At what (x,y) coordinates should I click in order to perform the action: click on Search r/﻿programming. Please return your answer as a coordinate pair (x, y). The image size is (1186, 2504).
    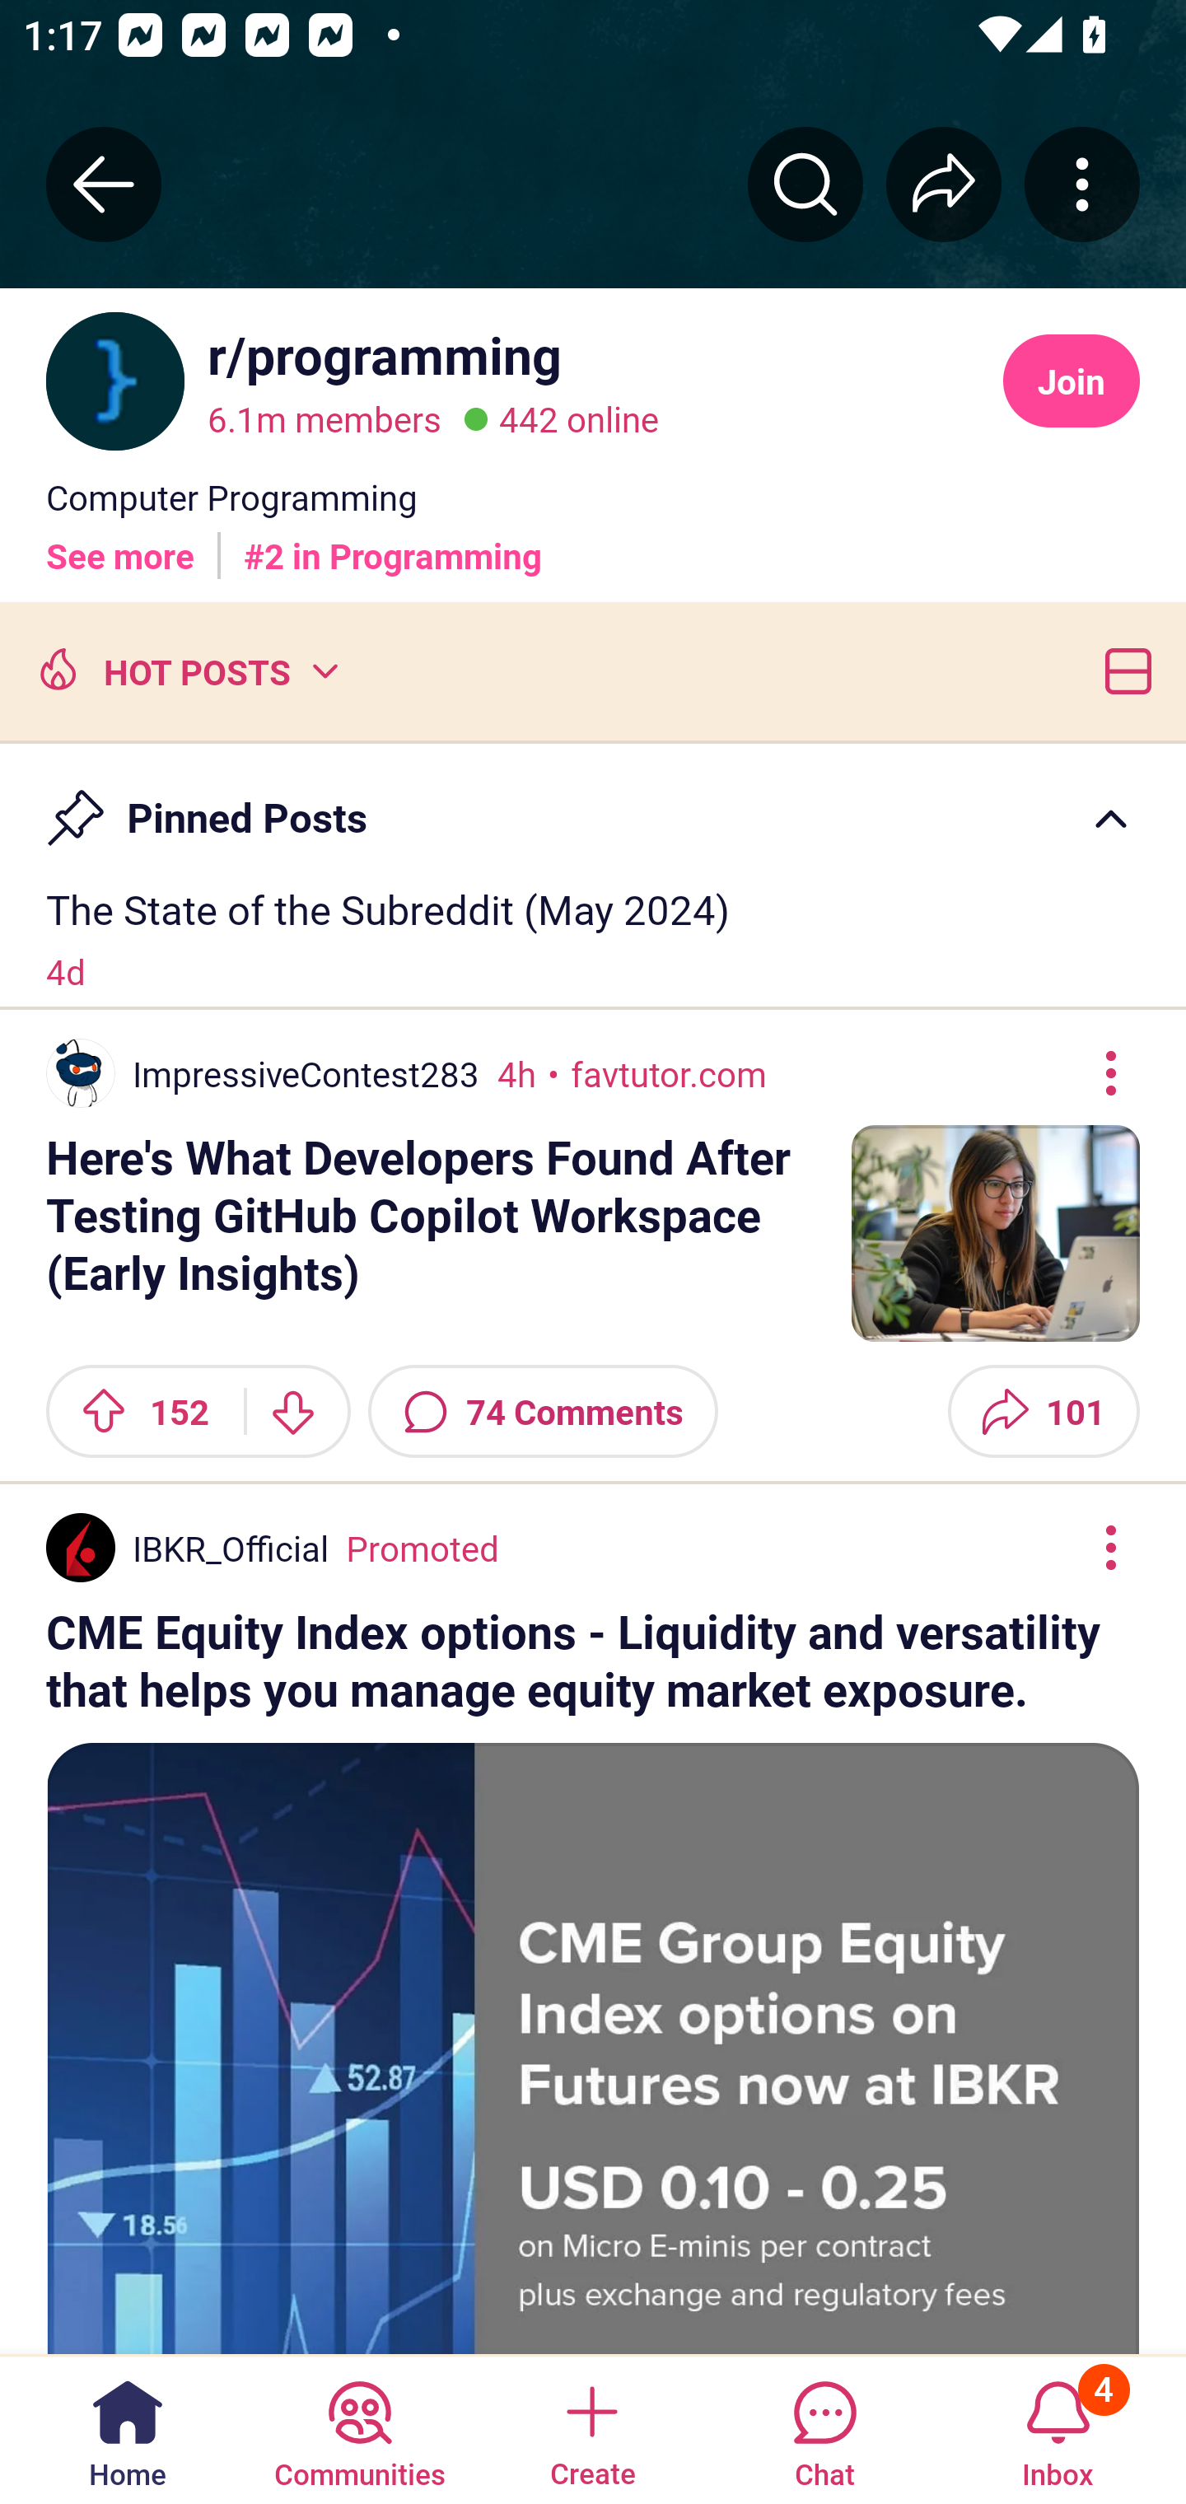
    Looking at the image, I should click on (805, 184).